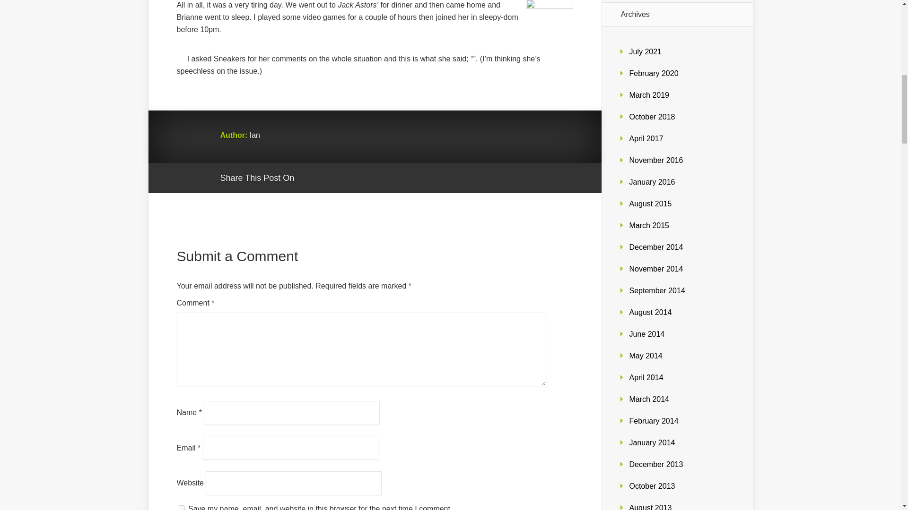 This screenshot has width=908, height=510. What do you see at coordinates (182, 508) in the screenshot?
I see `yes` at bounding box center [182, 508].